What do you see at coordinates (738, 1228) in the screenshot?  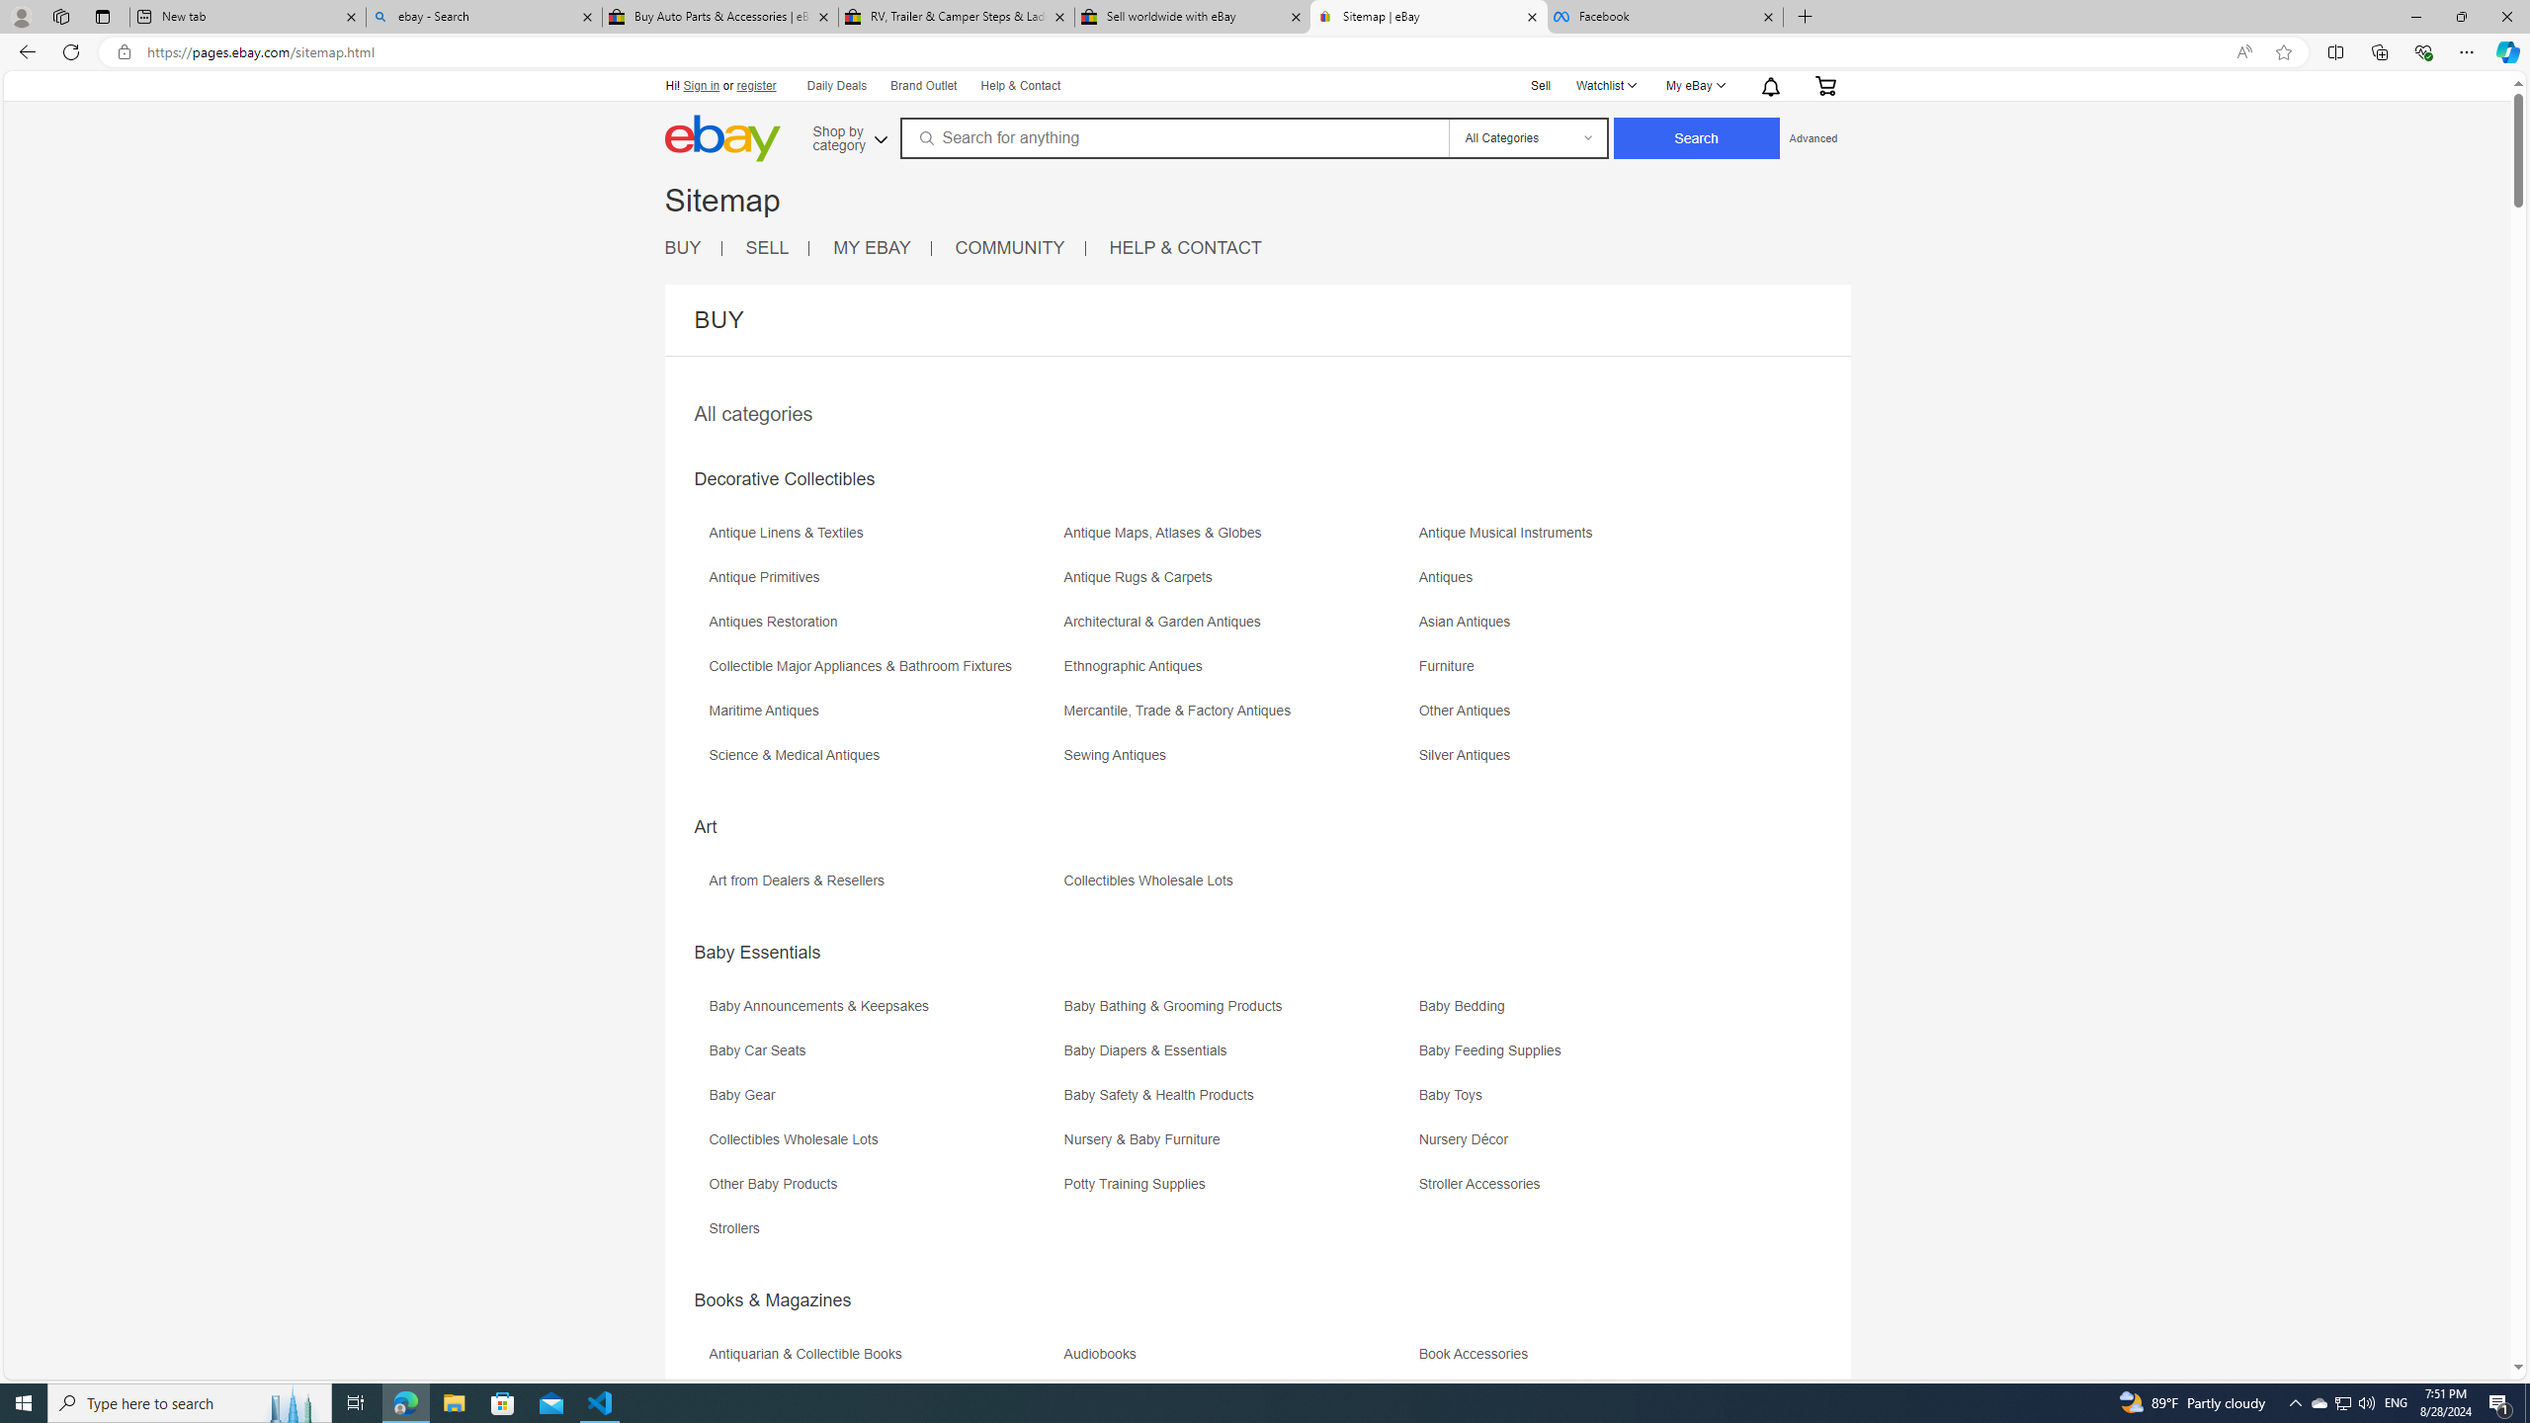 I see `Strollers` at bounding box center [738, 1228].